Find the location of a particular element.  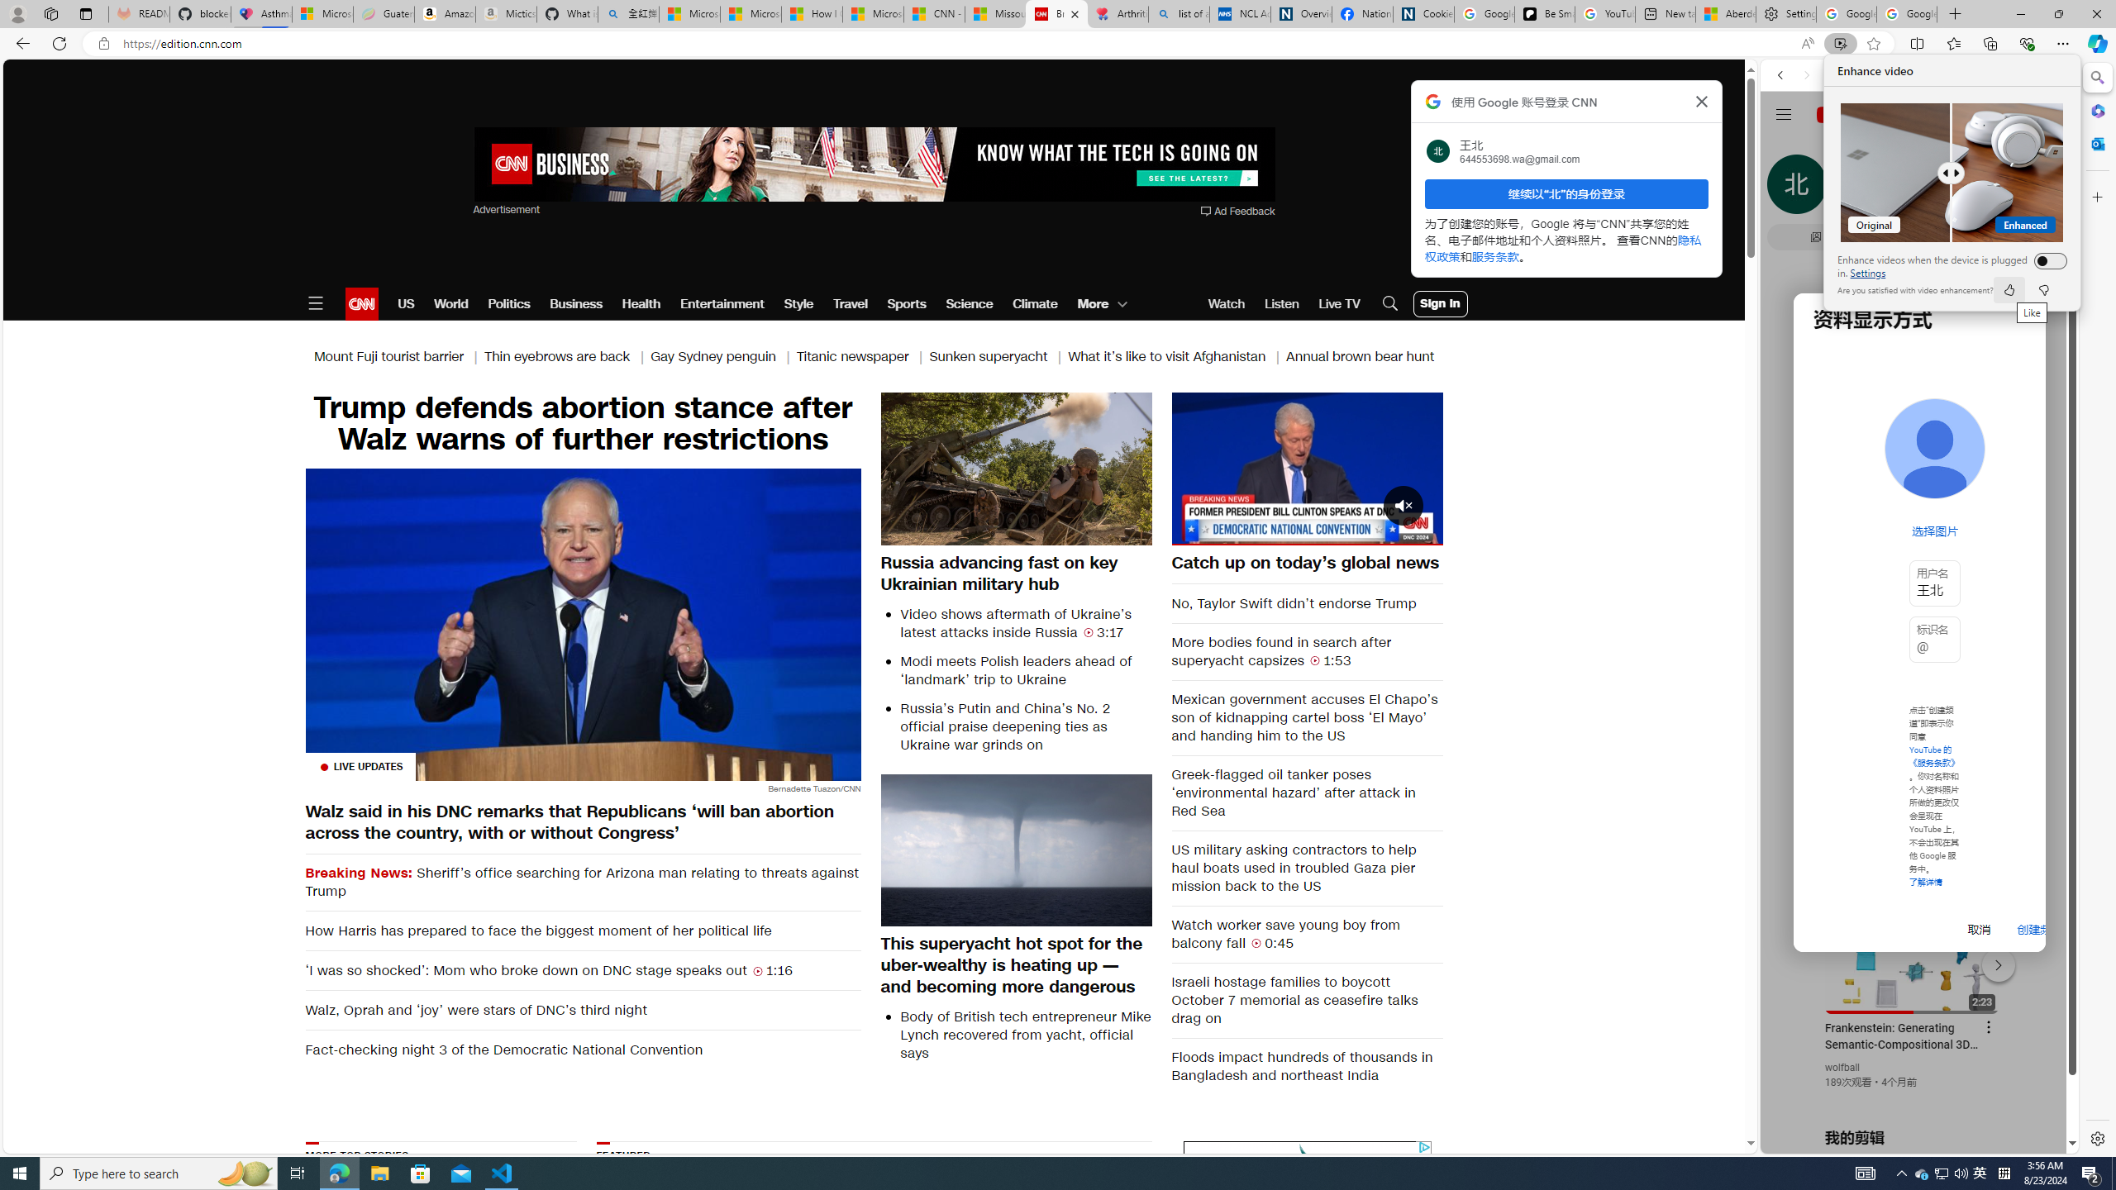

Web scope is located at coordinates (1788, 149).